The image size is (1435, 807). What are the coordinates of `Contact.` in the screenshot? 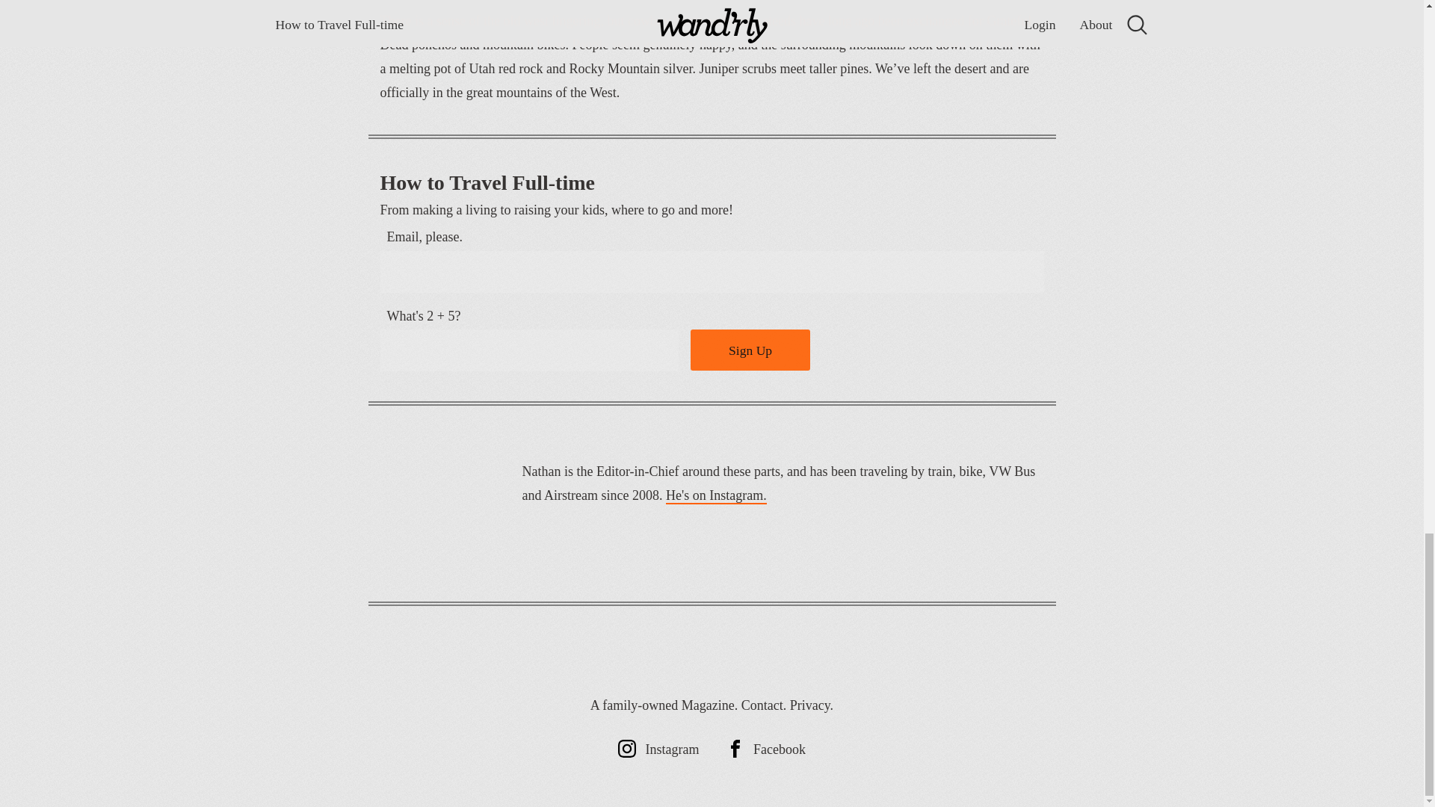 It's located at (764, 705).